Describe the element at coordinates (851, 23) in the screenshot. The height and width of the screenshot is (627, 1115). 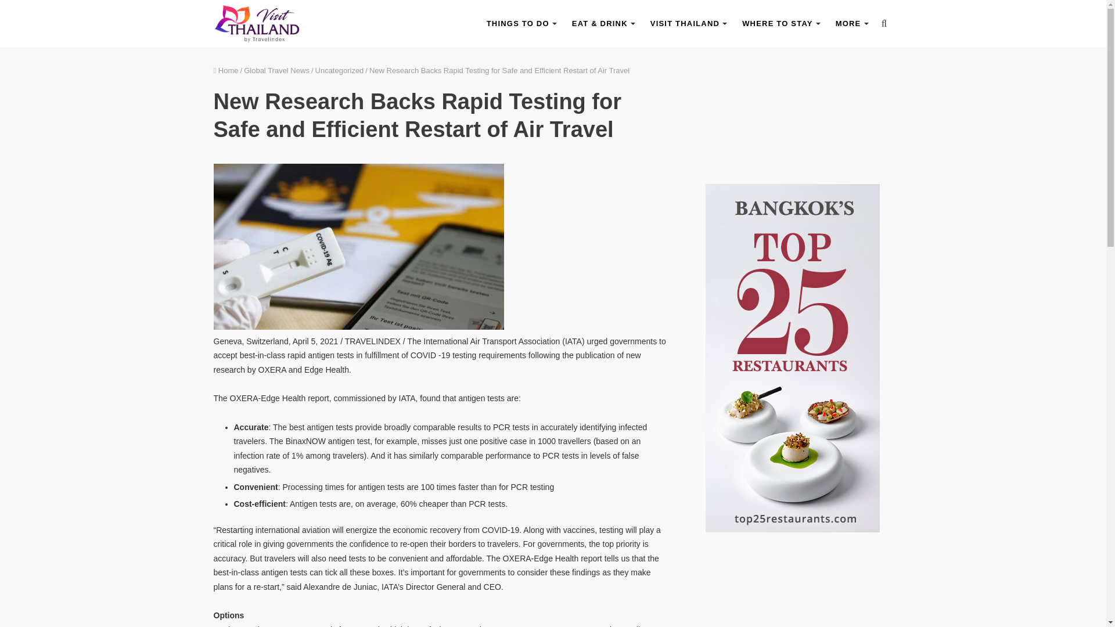
I see `MORE` at that location.